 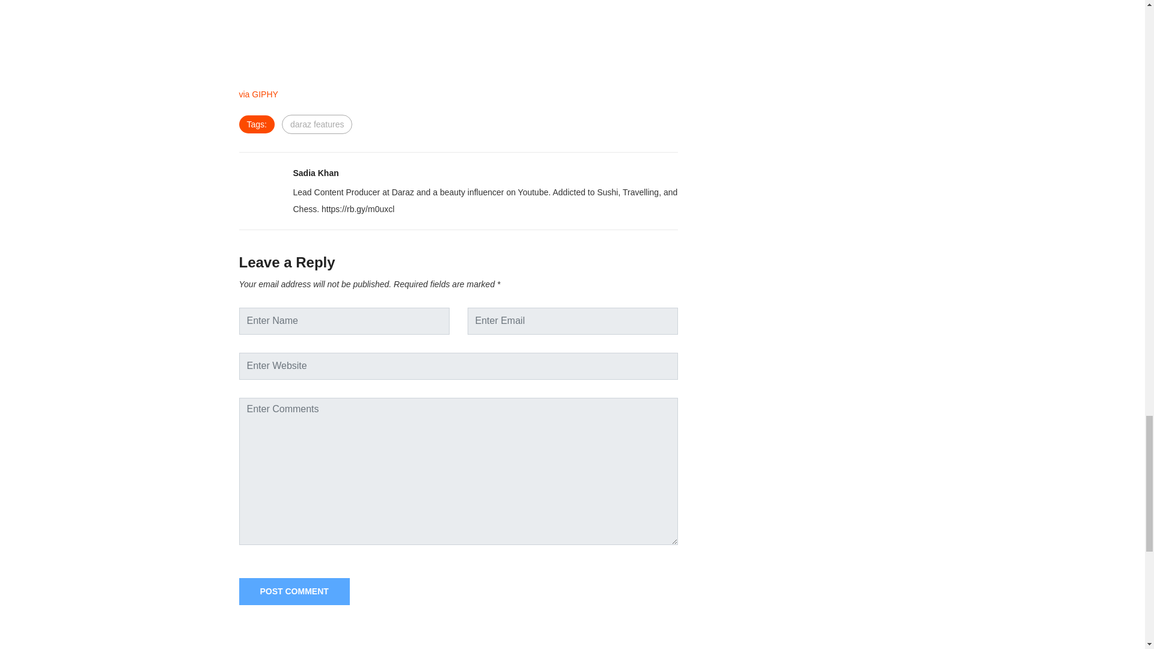 What do you see at coordinates (258, 94) in the screenshot?
I see `via GIPHY` at bounding box center [258, 94].